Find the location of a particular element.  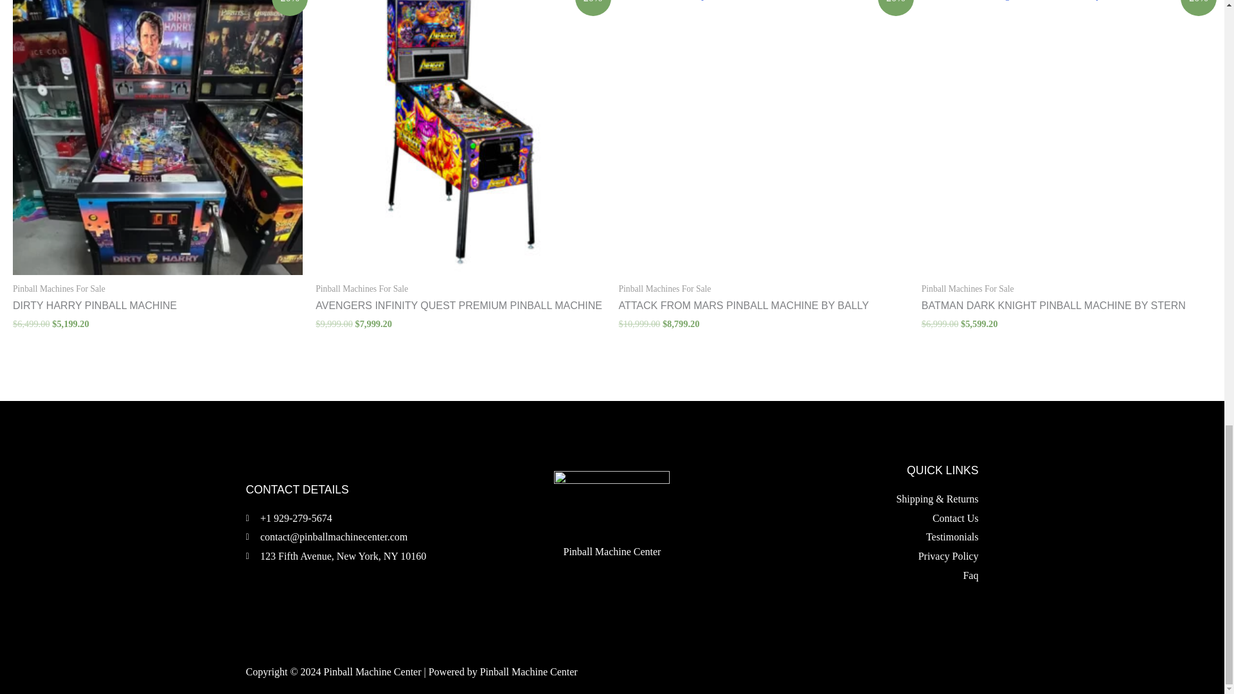

123 Fifth Avenue, New York, NY 10160 is located at coordinates (335, 556).